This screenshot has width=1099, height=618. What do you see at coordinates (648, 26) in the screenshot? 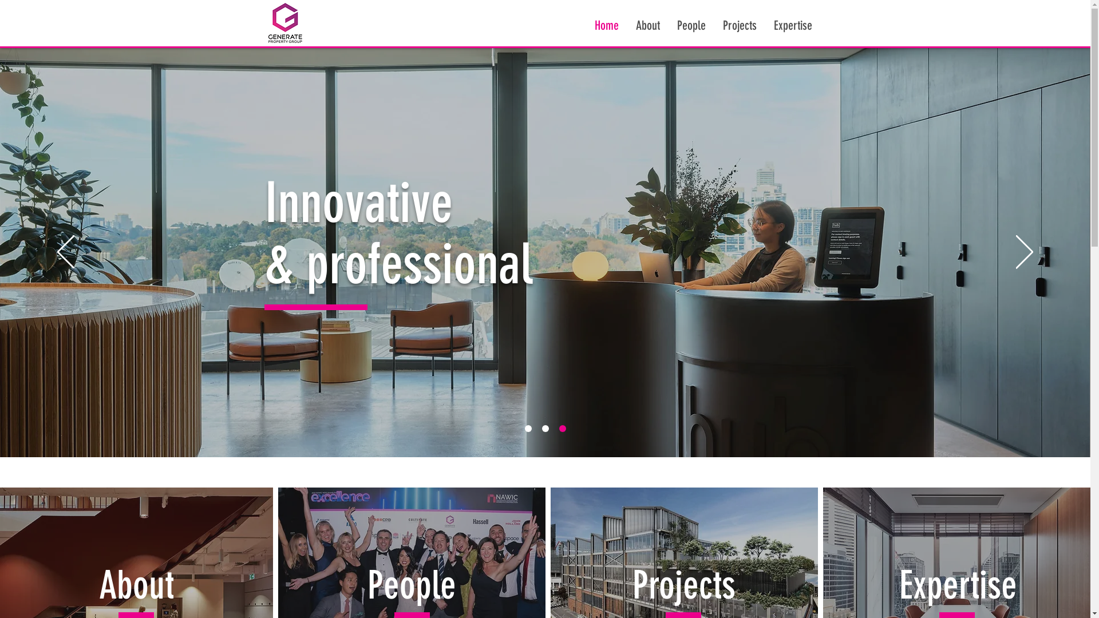
I see `About` at bounding box center [648, 26].